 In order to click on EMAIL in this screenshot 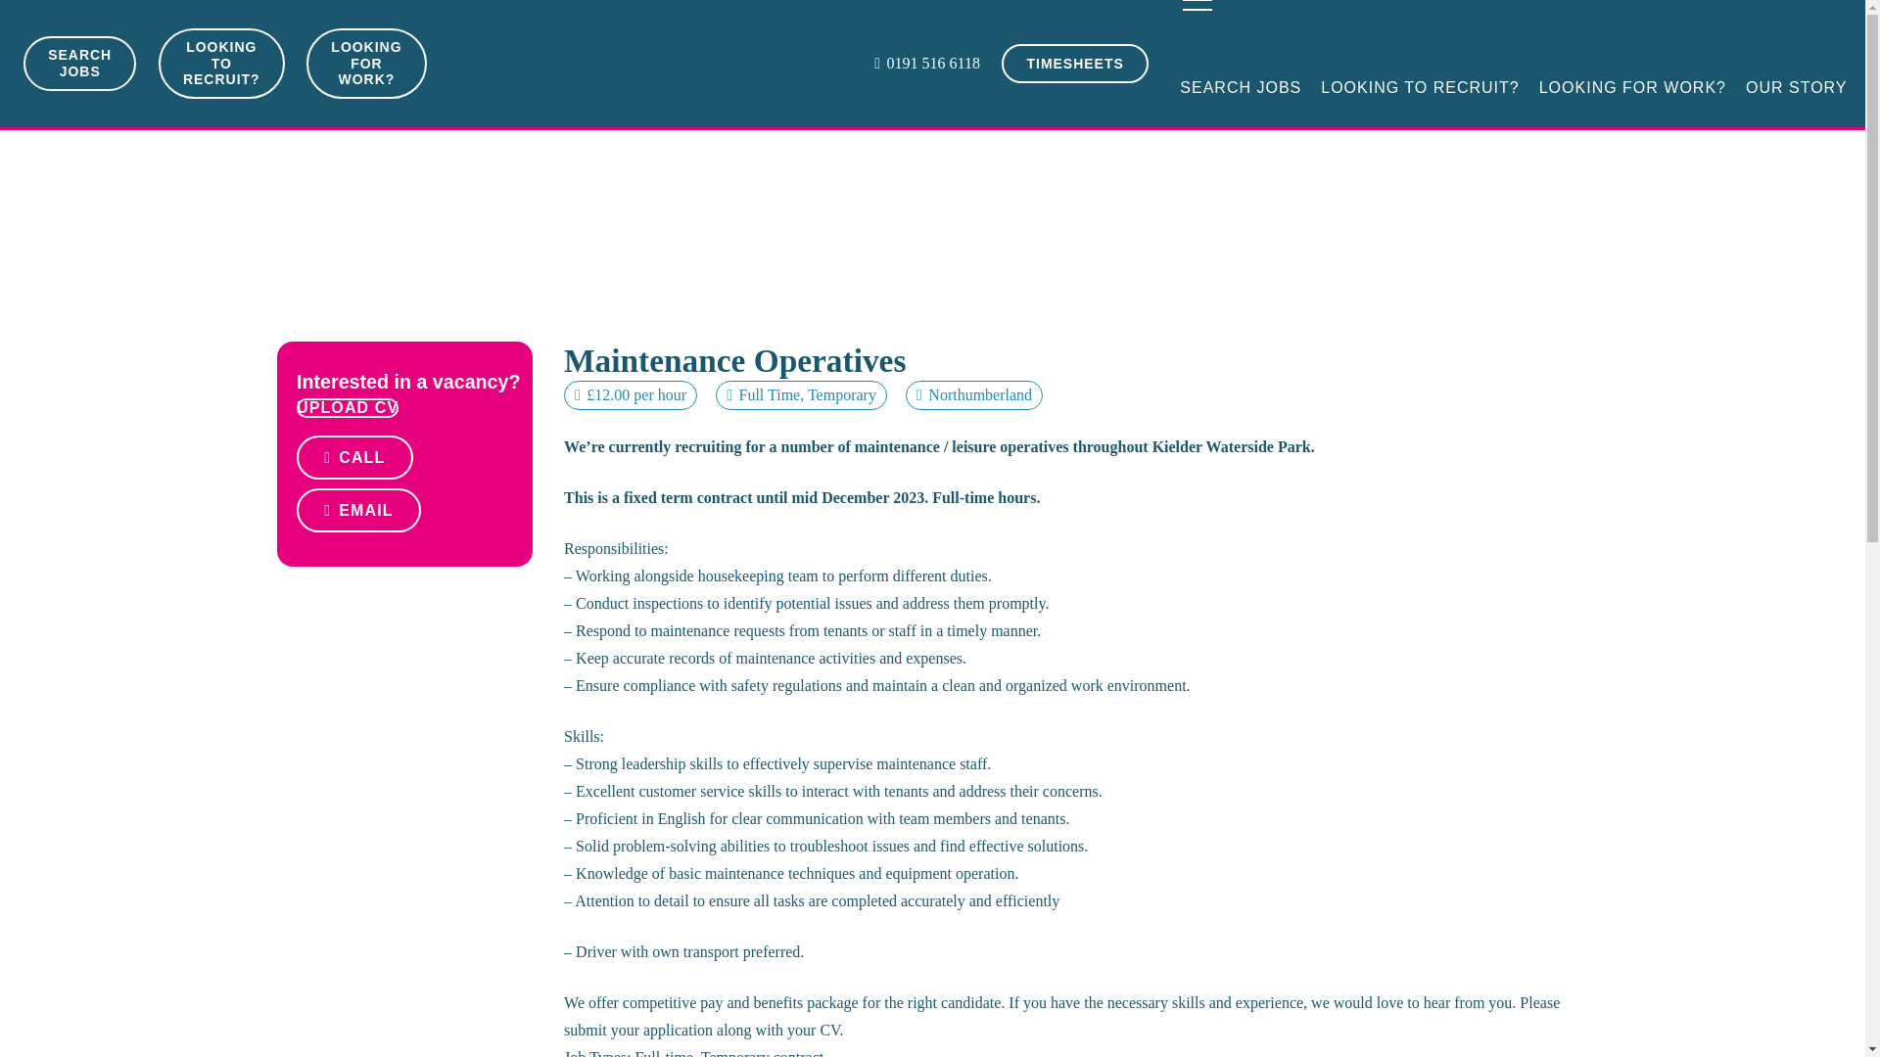, I will do `click(358, 510)`.